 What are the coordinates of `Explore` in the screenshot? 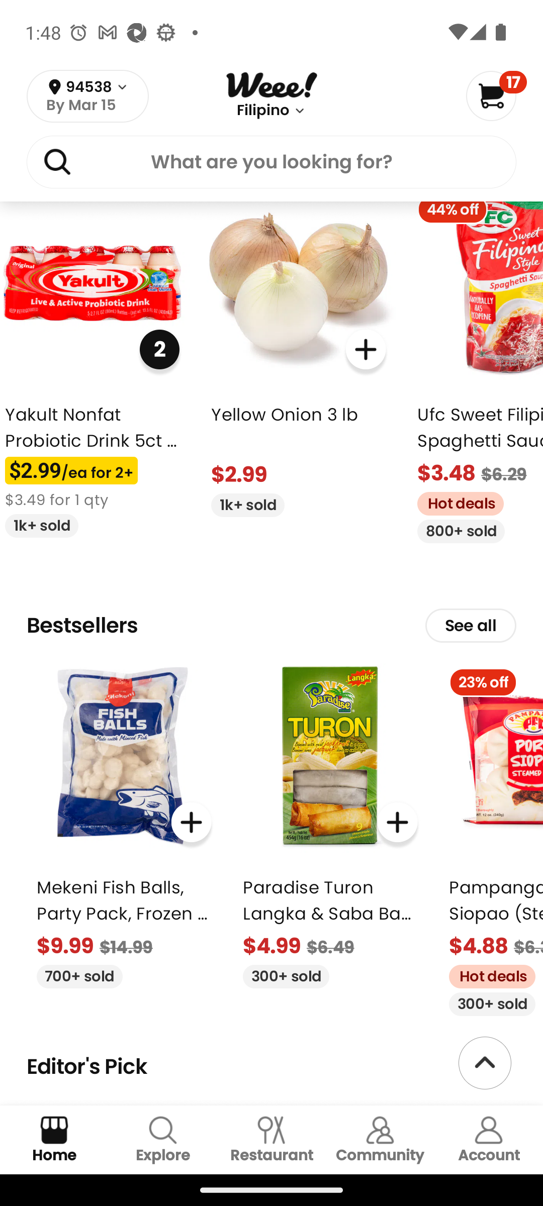 It's located at (163, 1140).